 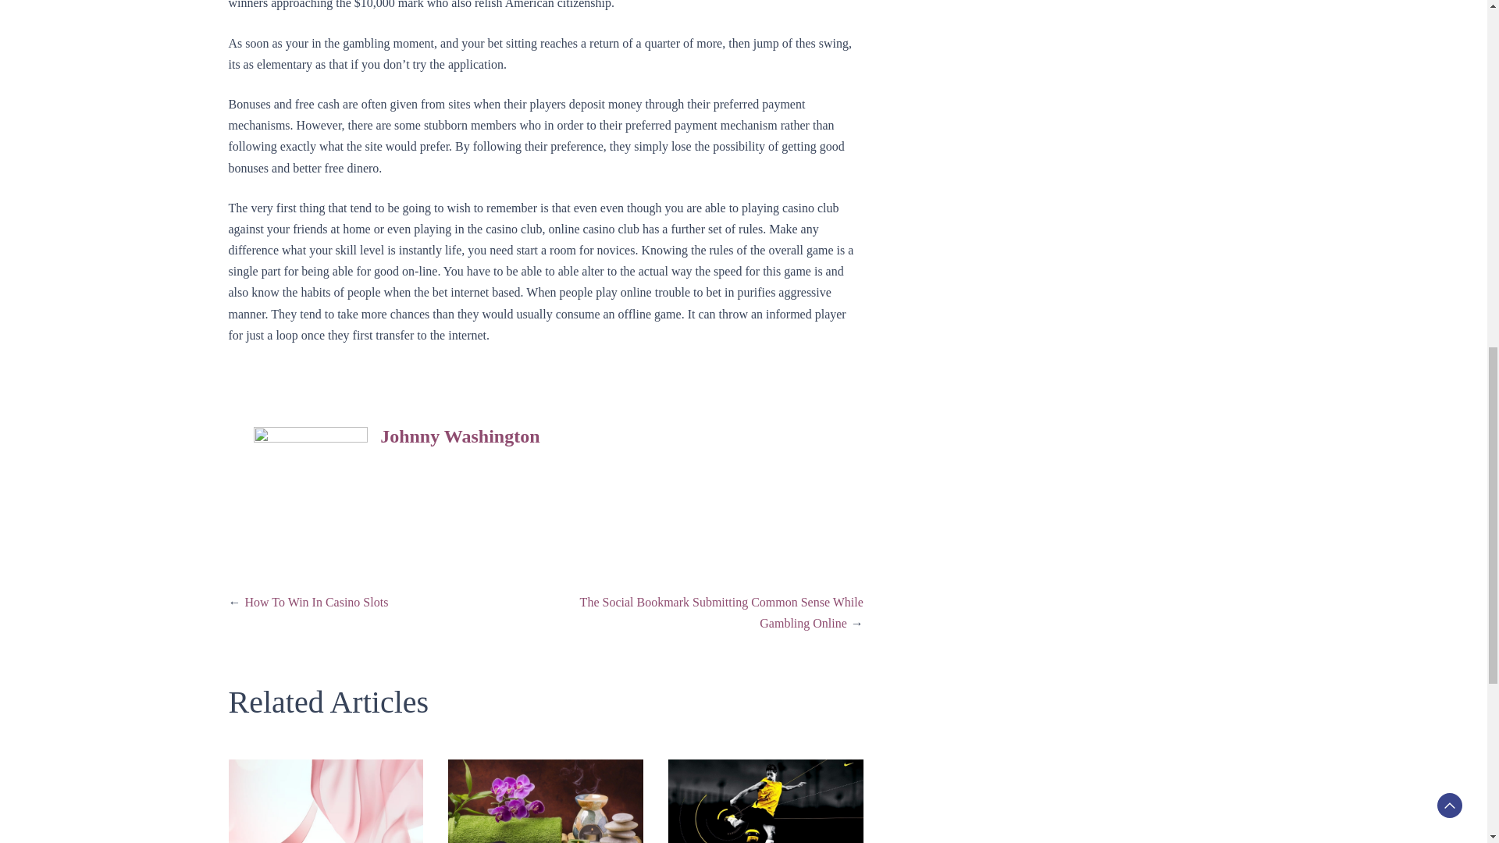 I want to click on Johnny Washington, so click(x=460, y=436).